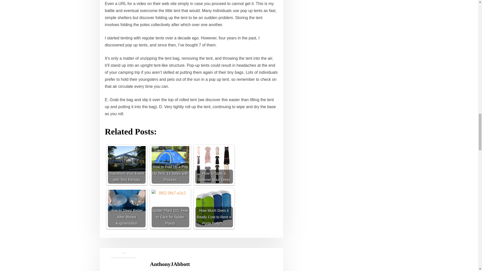 The width and height of the screenshot is (482, 271). Describe the element at coordinates (127, 200) in the screenshot. I see `How to Sleep Better After Breast Augmentation` at that location.